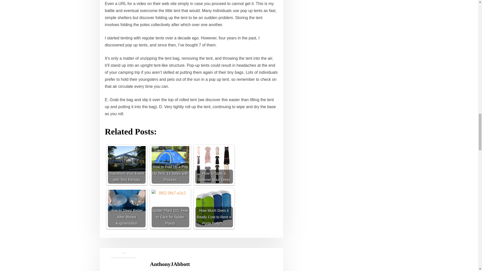 The width and height of the screenshot is (482, 271). Describe the element at coordinates (127, 200) in the screenshot. I see `How to Sleep Better After Breast Augmentation` at that location.